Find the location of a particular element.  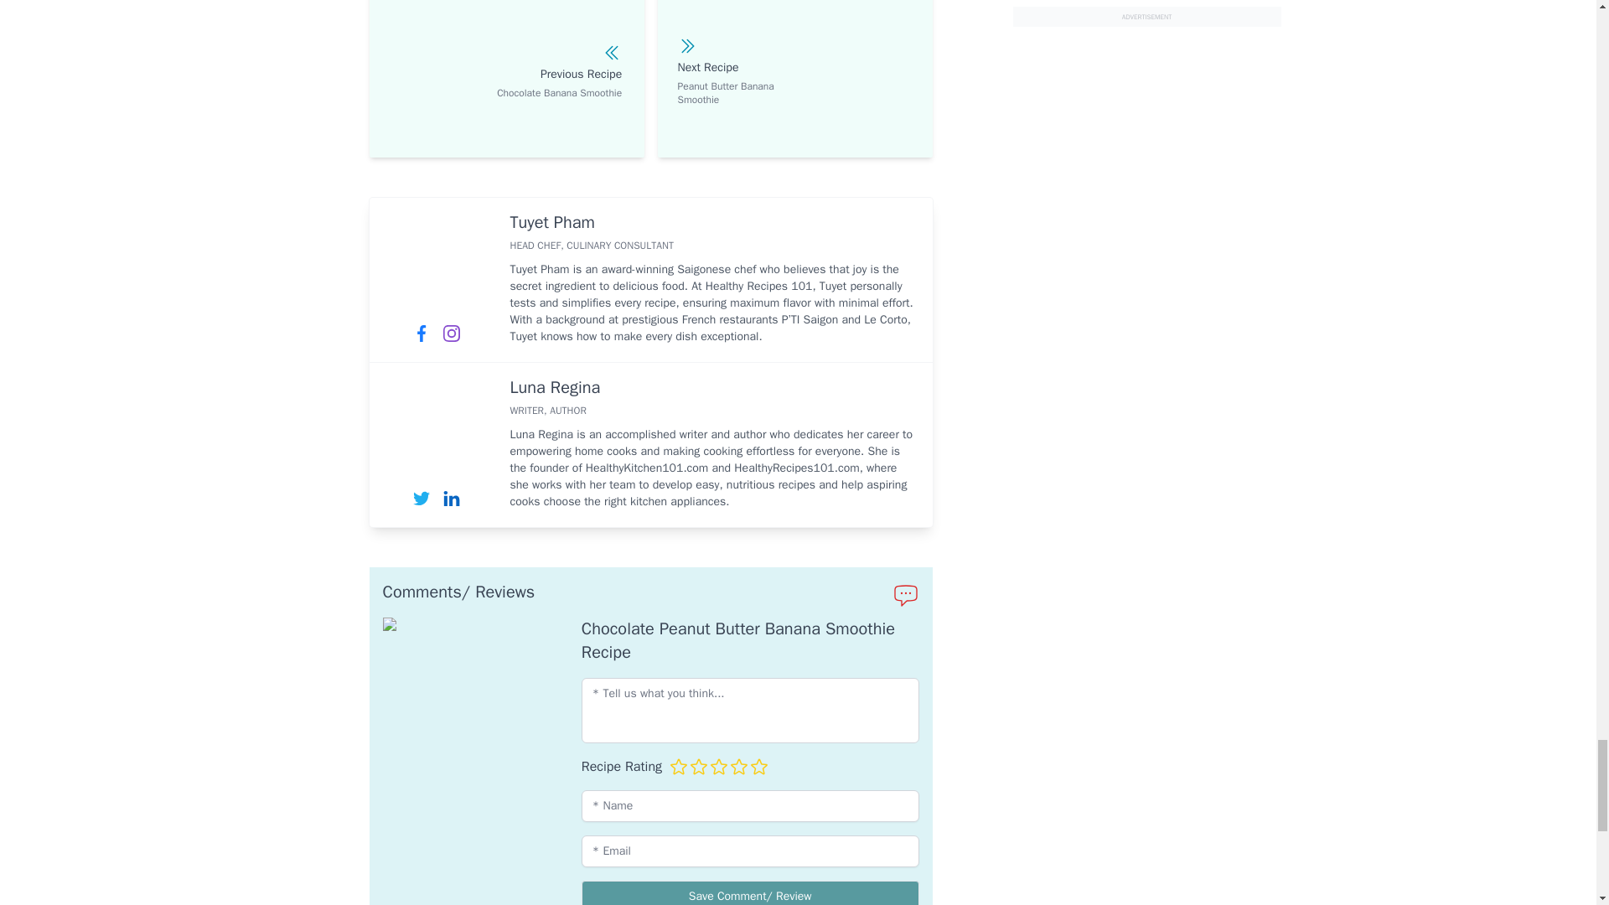

instagram Tuyet Pham is located at coordinates (451, 334).